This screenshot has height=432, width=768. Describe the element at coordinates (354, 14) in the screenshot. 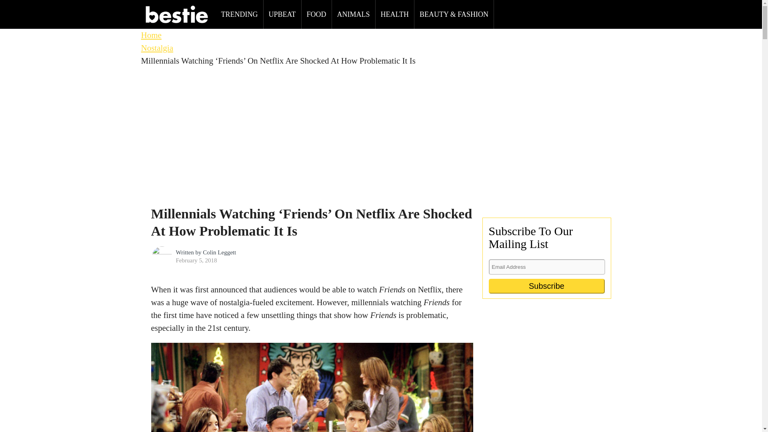

I see `ANIMALS` at that location.